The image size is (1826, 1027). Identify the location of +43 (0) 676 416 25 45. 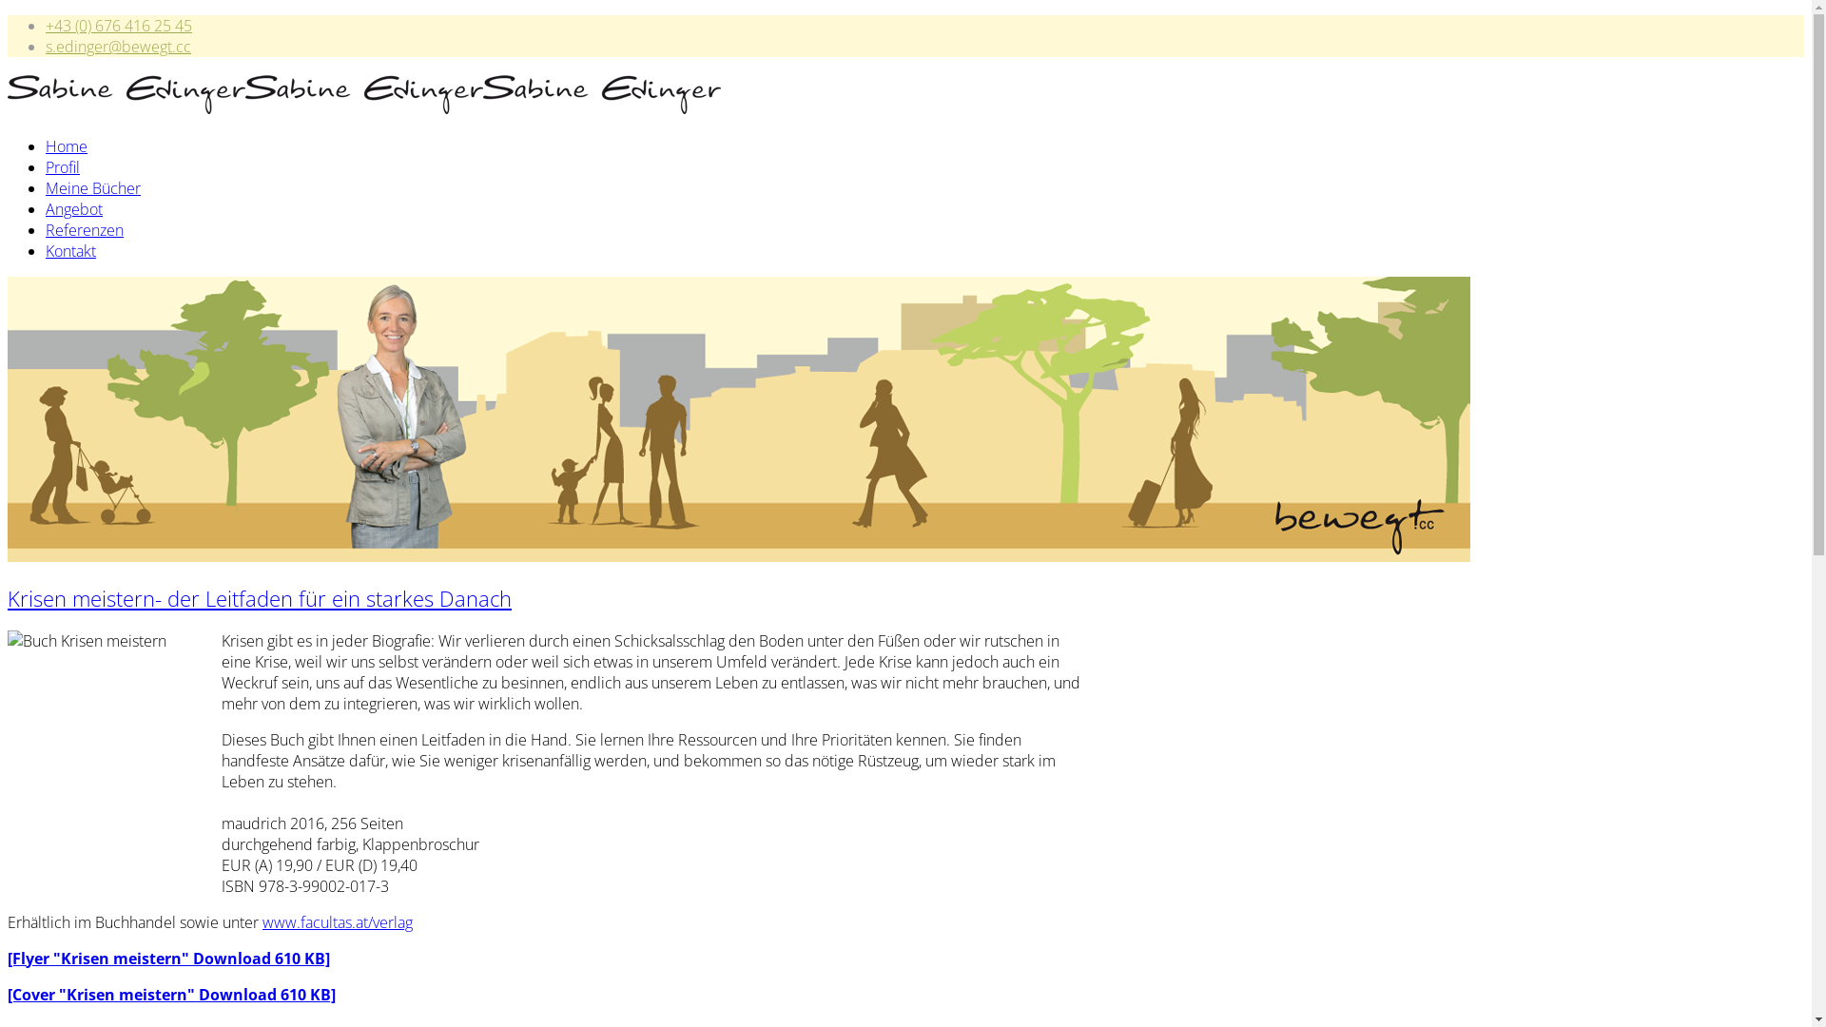
(119, 26).